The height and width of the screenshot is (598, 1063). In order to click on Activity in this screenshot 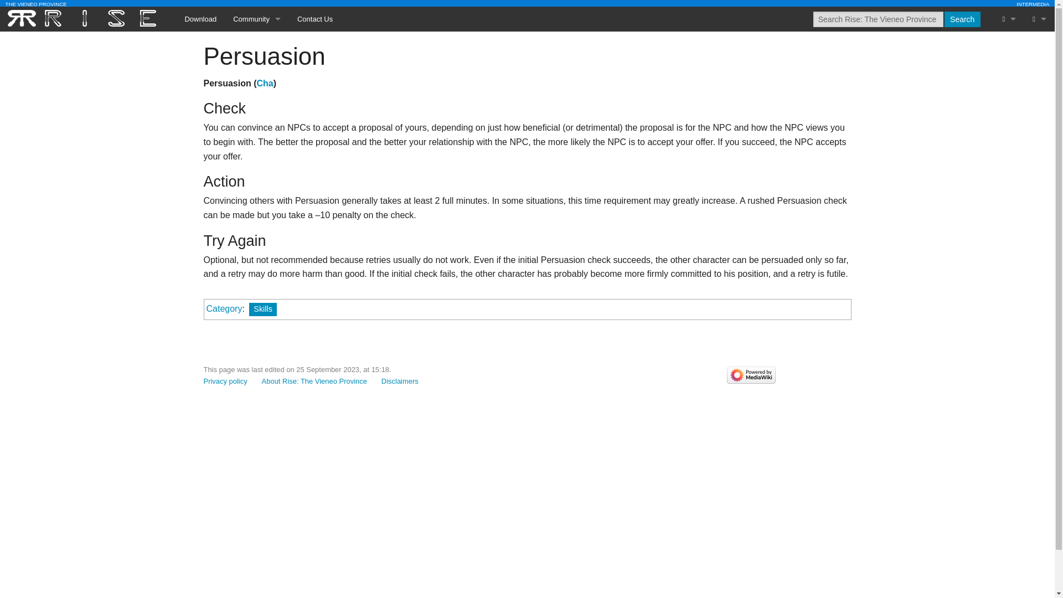, I will do `click(257, 94)`.